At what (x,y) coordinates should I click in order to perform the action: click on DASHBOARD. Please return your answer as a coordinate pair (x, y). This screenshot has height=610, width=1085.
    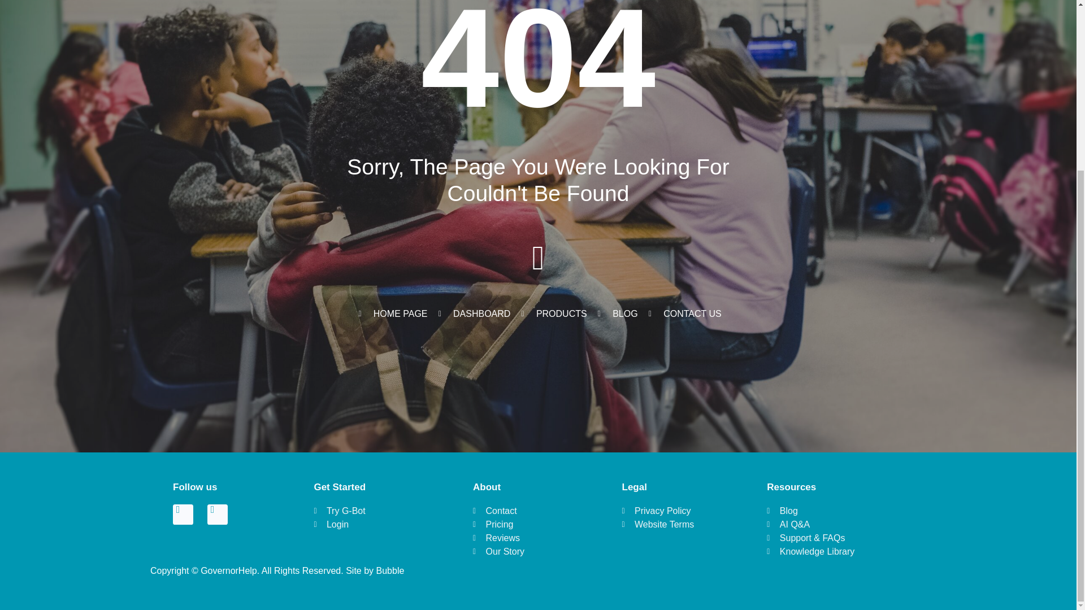
    Looking at the image, I should click on (472, 314).